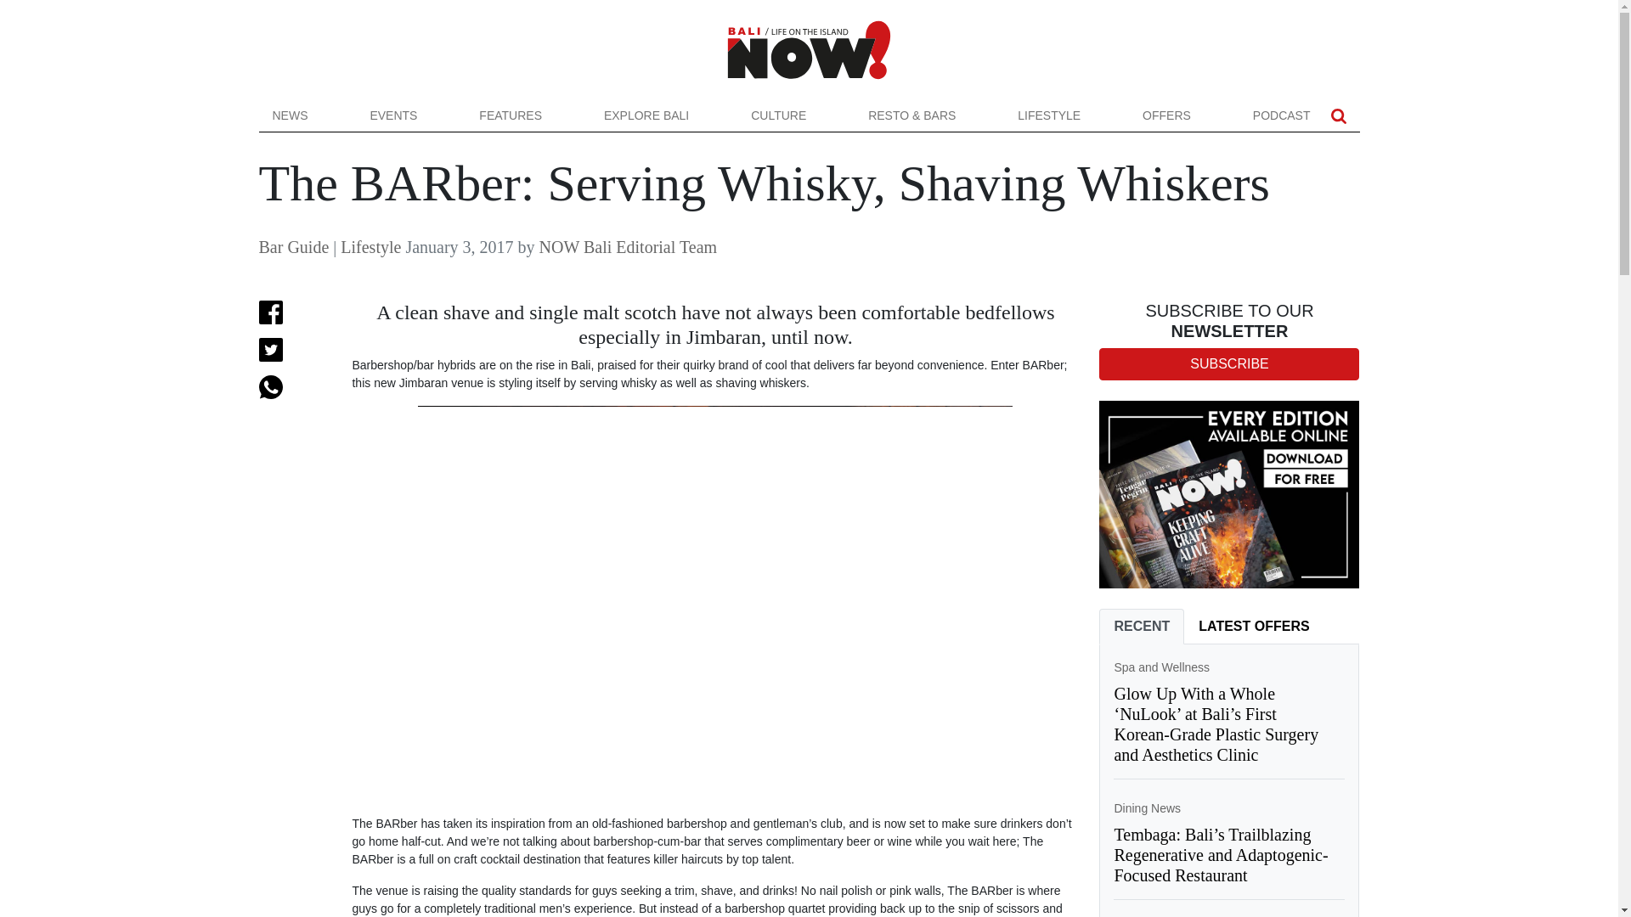 The image size is (1631, 917). What do you see at coordinates (1142, 627) in the screenshot?
I see `RECENT` at bounding box center [1142, 627].